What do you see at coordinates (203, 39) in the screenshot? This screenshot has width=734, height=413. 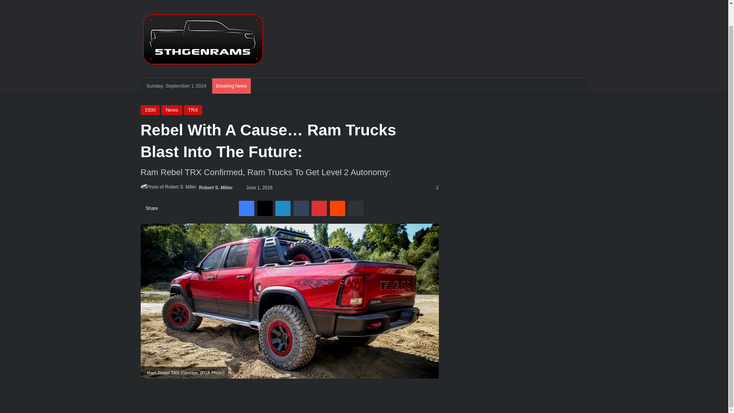 I see `5th Gen Rams` at bounding box center [203, 39].